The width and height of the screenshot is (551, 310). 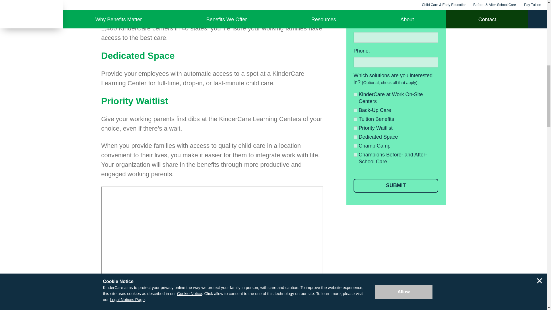 I want to click on SUBMIT, so click(x=396, y=185).